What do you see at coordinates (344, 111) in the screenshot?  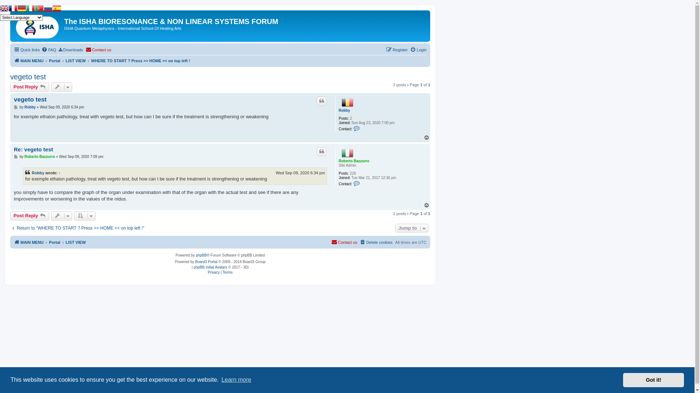 I see `Robby` at bounding box center [344, 111].